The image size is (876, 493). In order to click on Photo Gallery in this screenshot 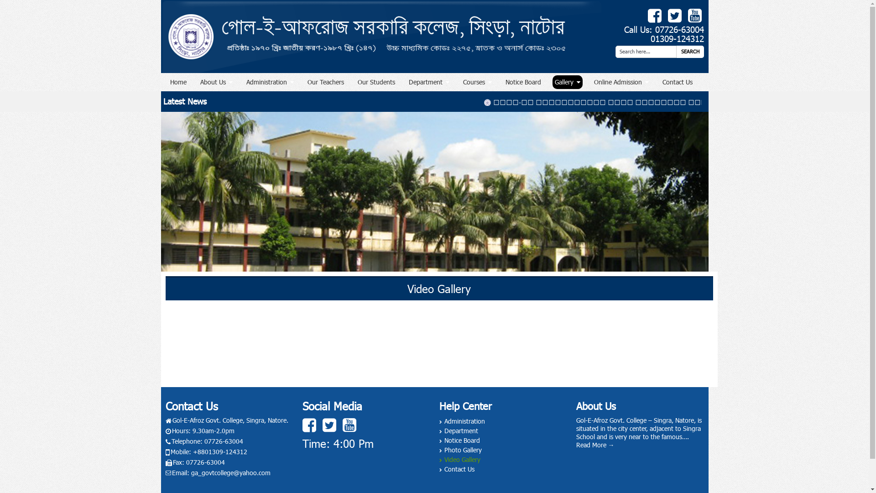, I will do `click(460, 450)`.